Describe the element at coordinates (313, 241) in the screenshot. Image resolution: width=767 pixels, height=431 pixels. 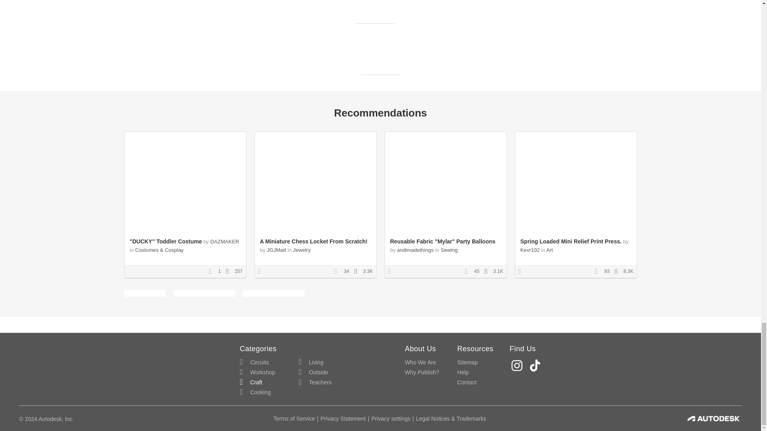
I see `A Miniature Chess Locket From Scratch!` at that location.